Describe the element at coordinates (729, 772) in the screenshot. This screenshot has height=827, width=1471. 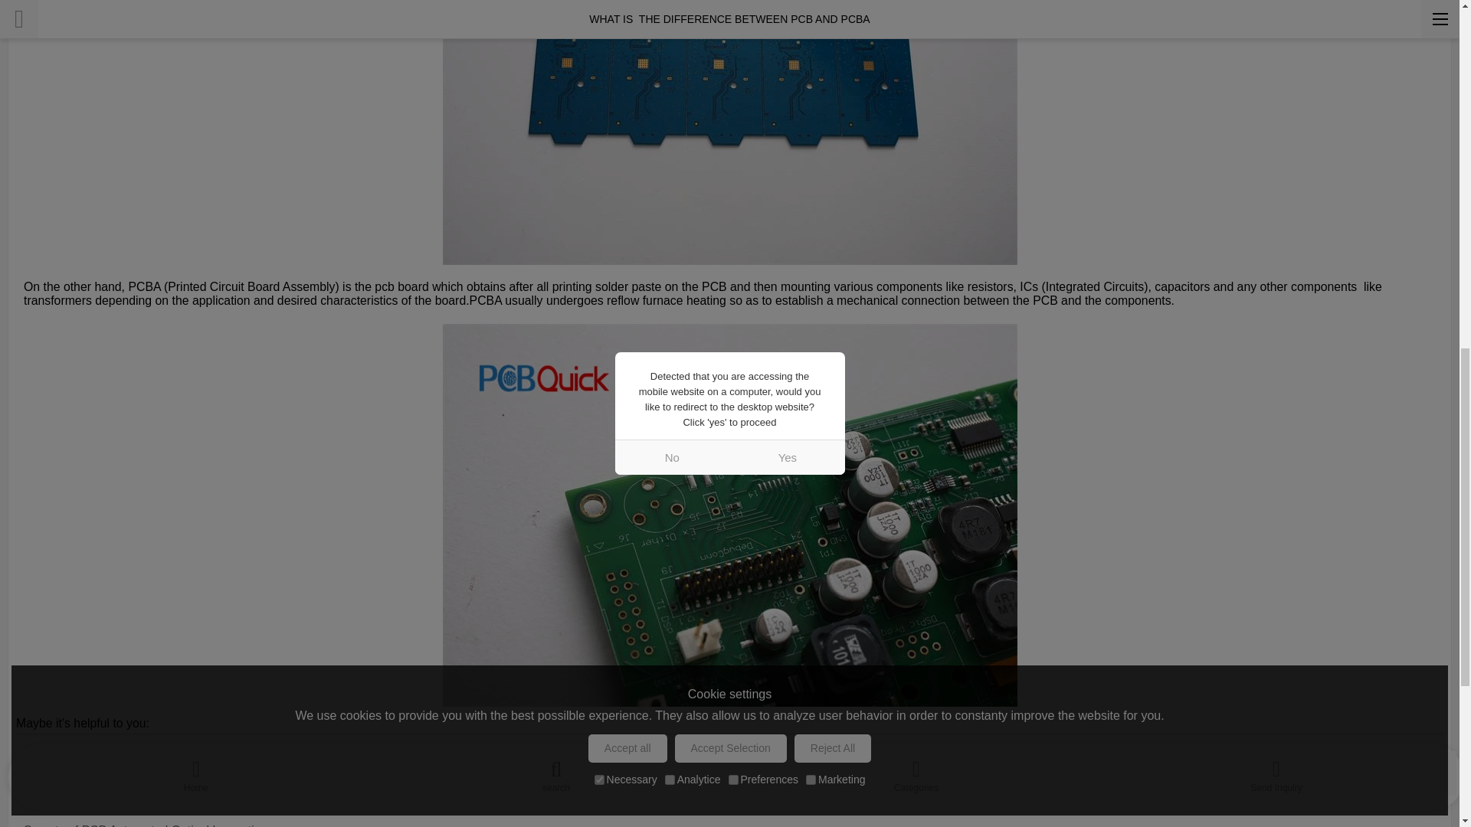
I see `Are you still worrying about the LED Strip custom service?` at that location.